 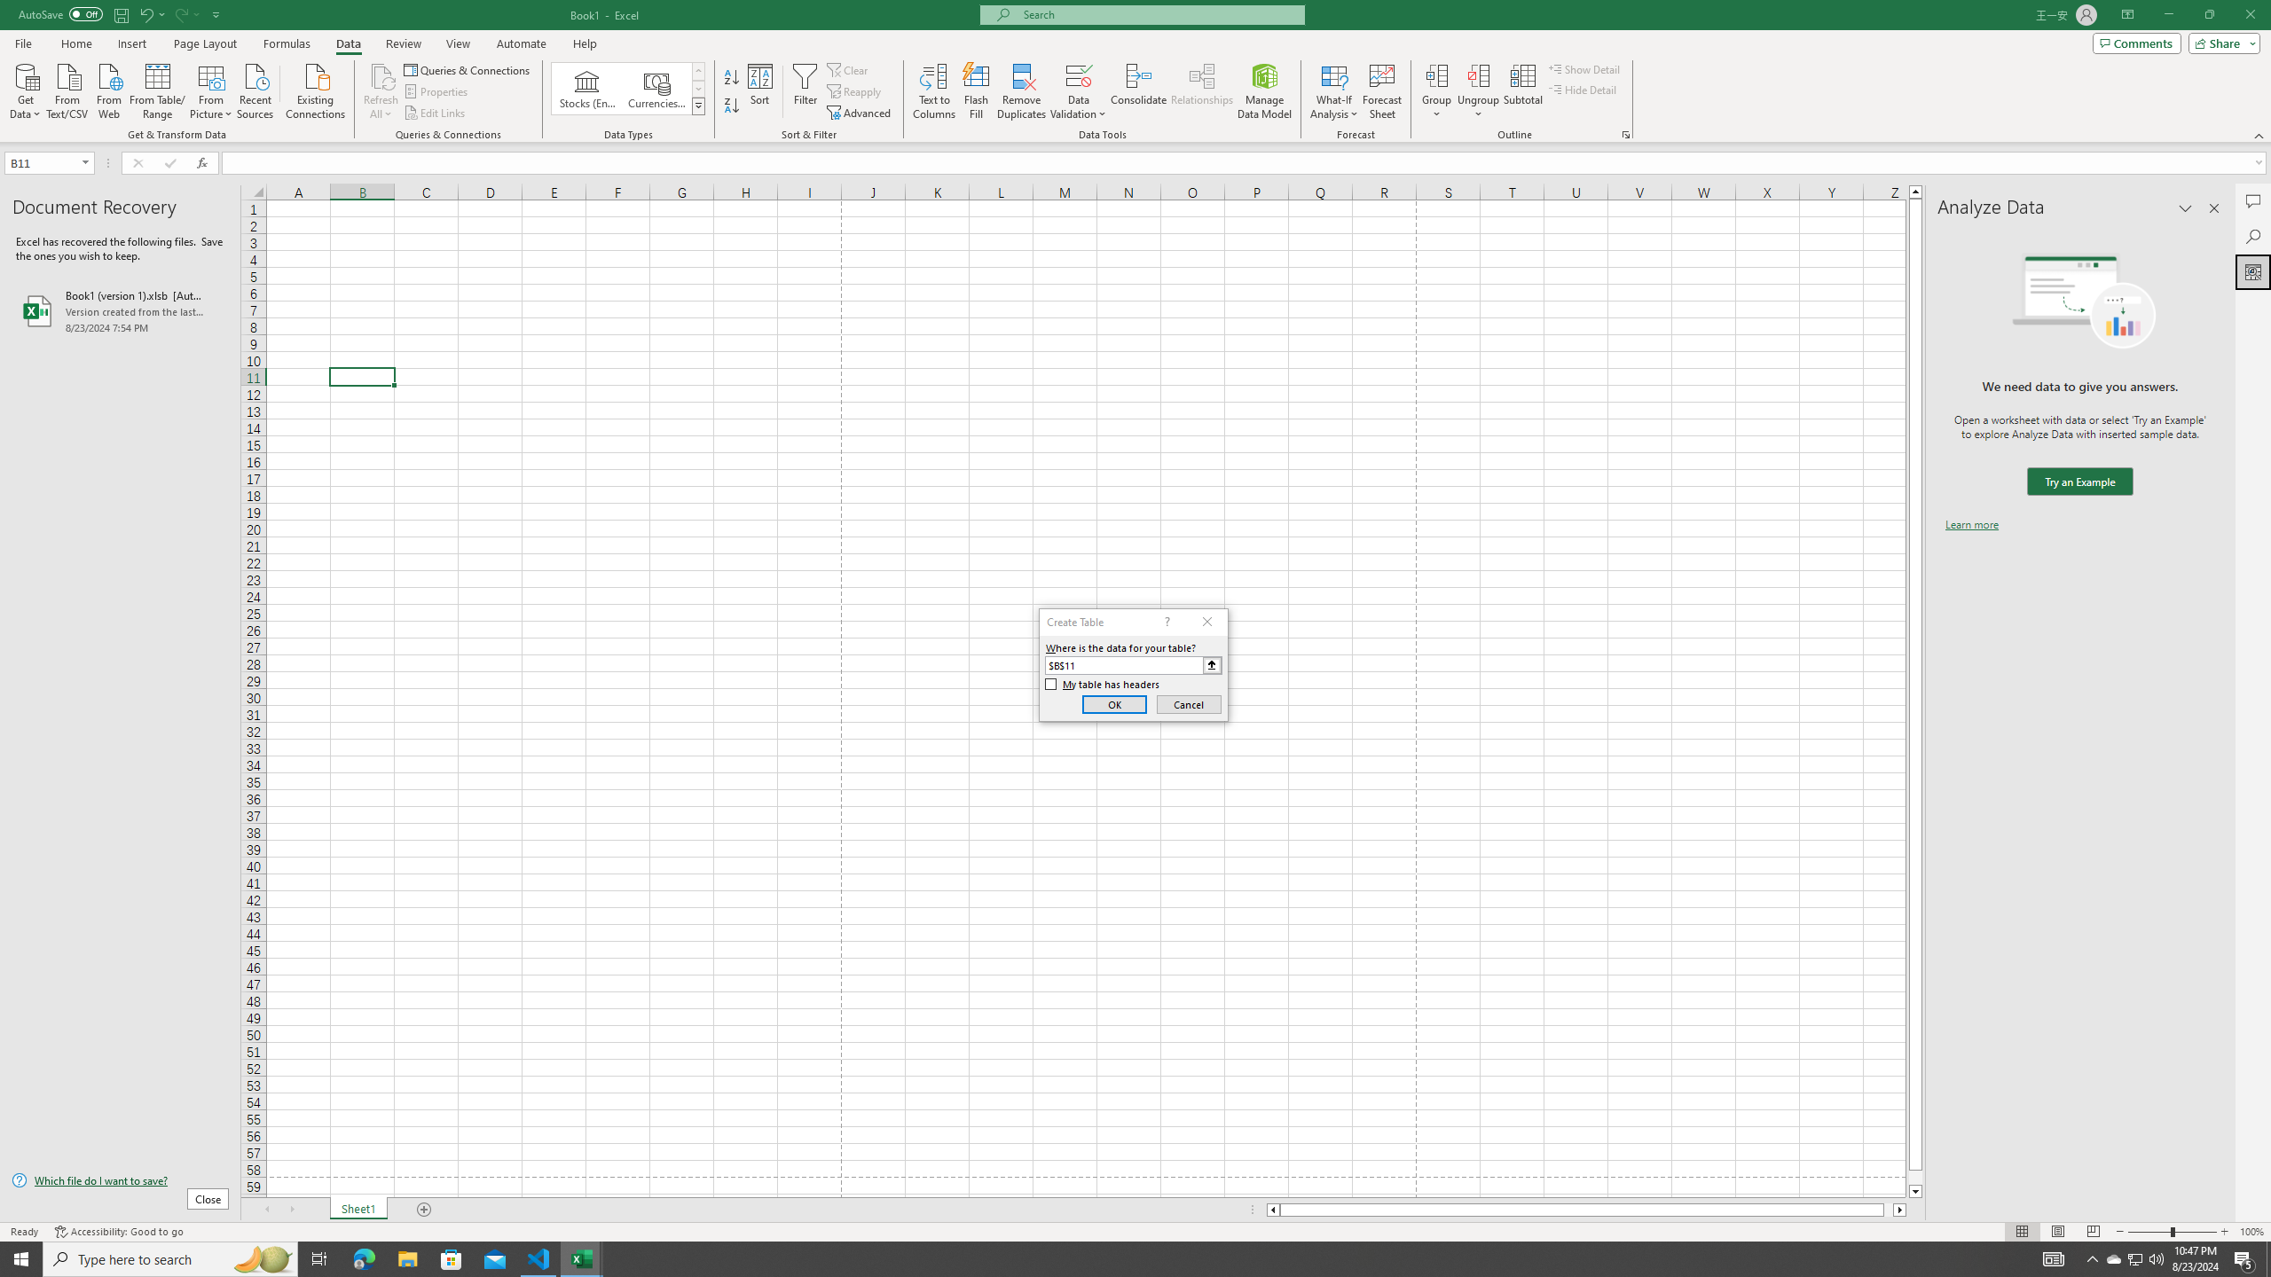 I want to click on Ribbon Display Options, so click(x=2127, y=15).